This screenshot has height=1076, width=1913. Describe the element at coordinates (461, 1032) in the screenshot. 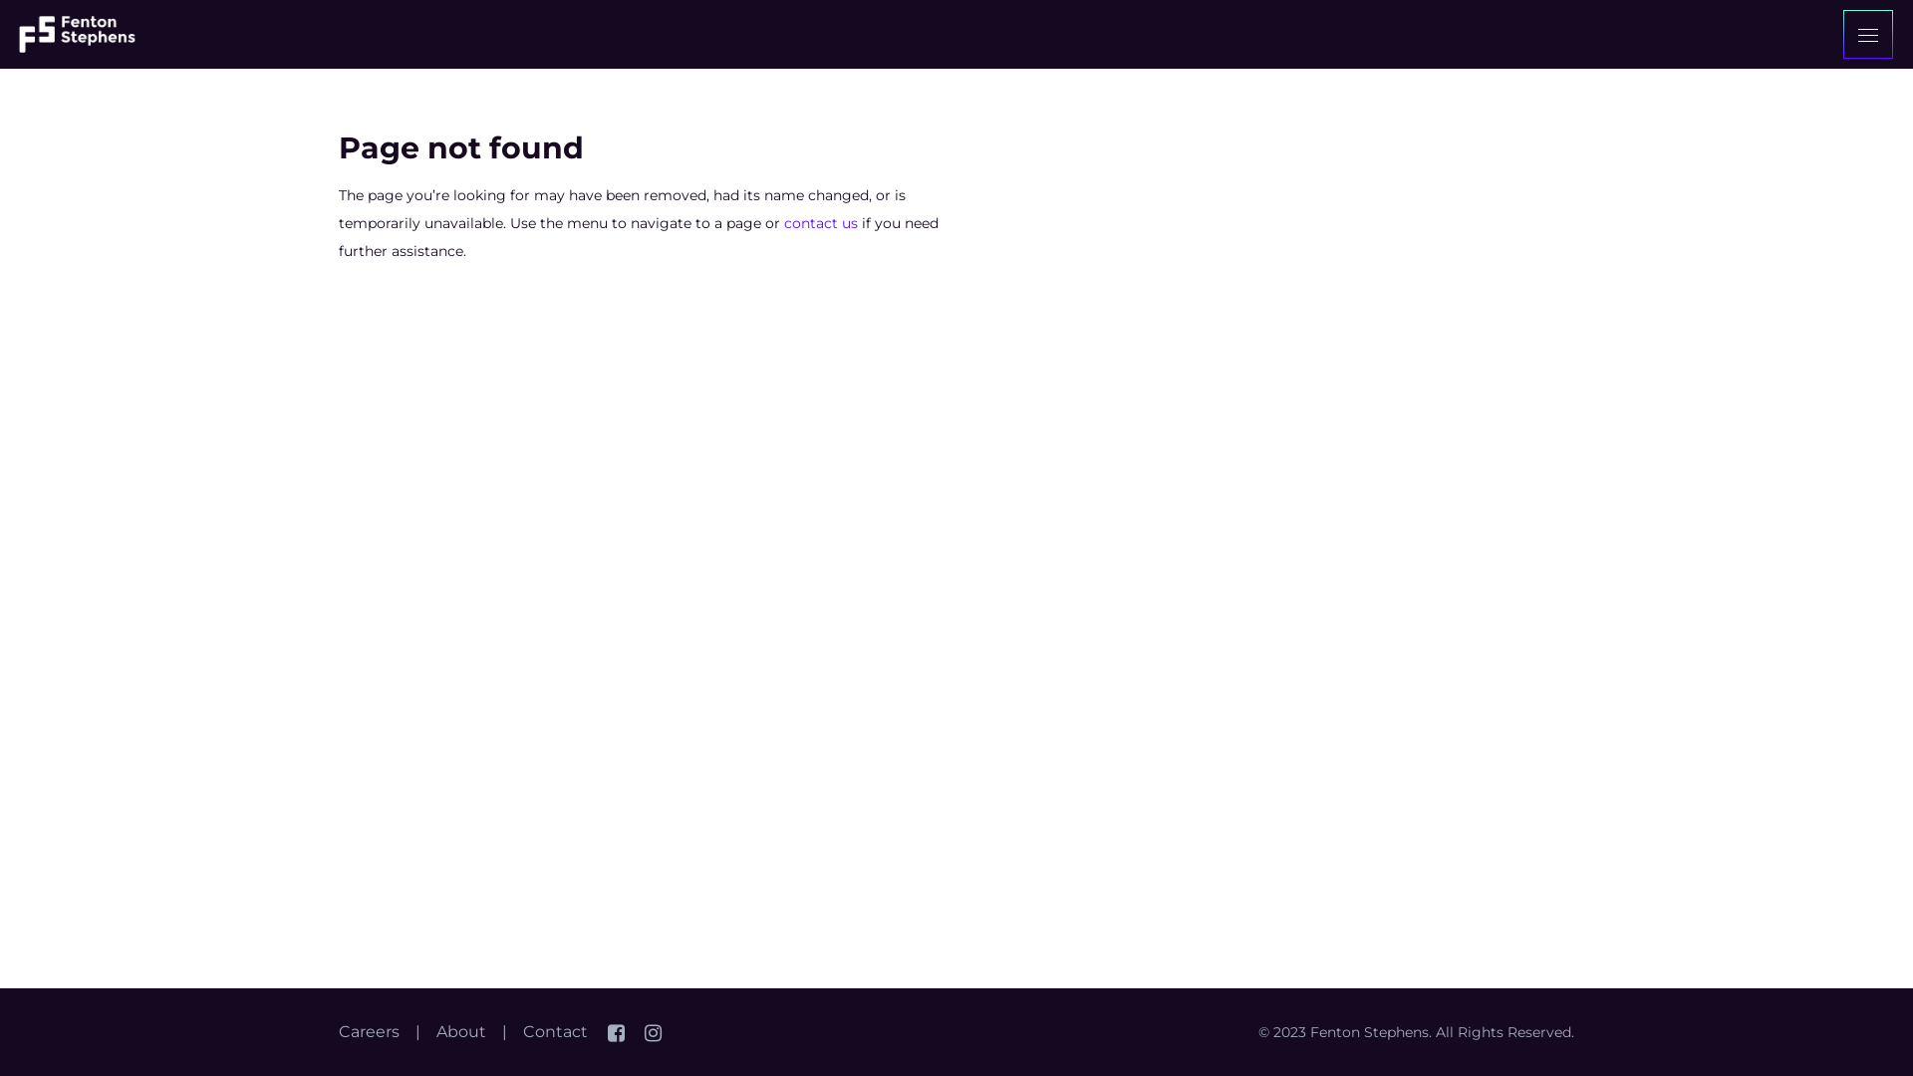

I see `About` at that location.